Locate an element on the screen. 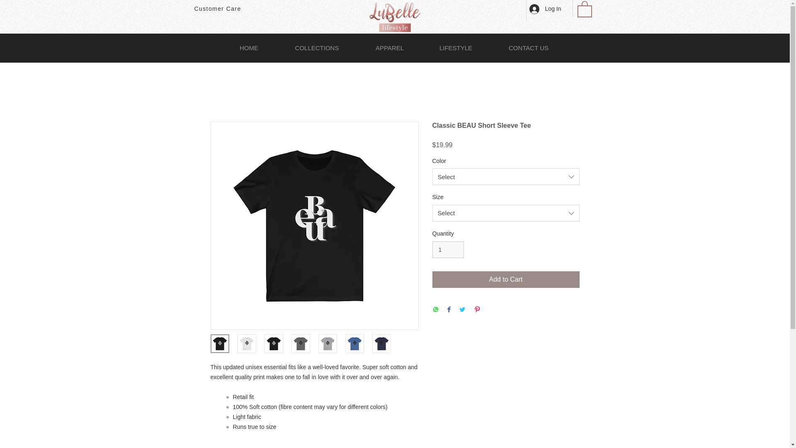 The height and width of the screenshot is (448, 796). HOME is located at coordinates (249, 48).